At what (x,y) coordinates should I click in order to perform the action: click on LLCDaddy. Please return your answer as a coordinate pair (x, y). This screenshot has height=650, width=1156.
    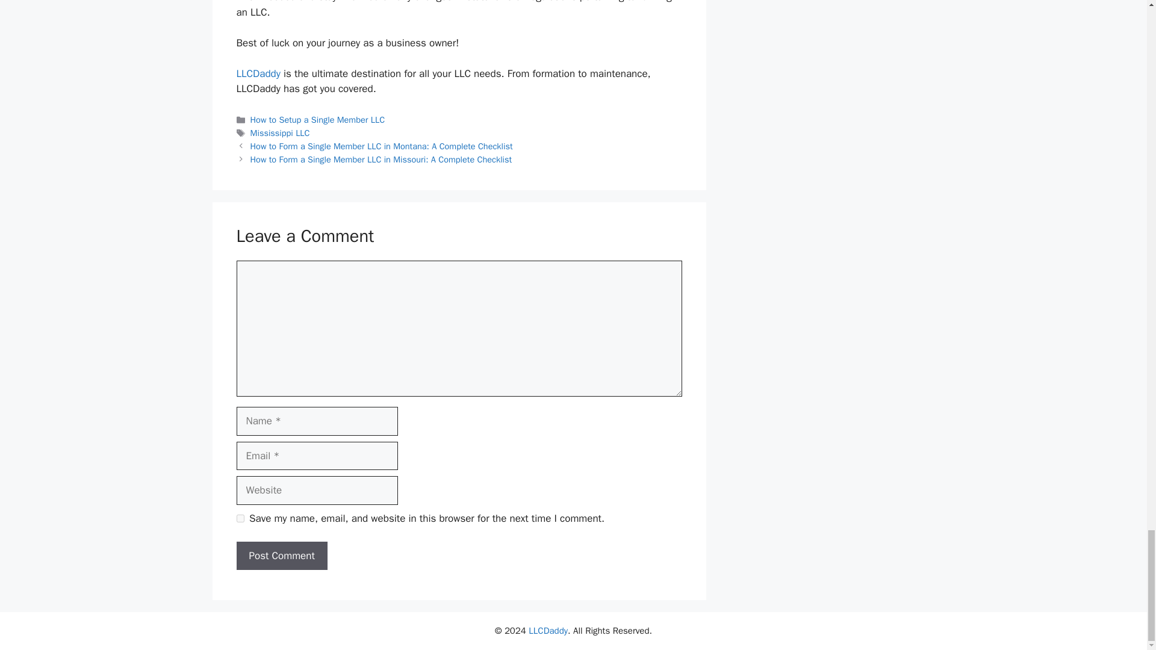
    Looking at the image, I should click on (258, 73).